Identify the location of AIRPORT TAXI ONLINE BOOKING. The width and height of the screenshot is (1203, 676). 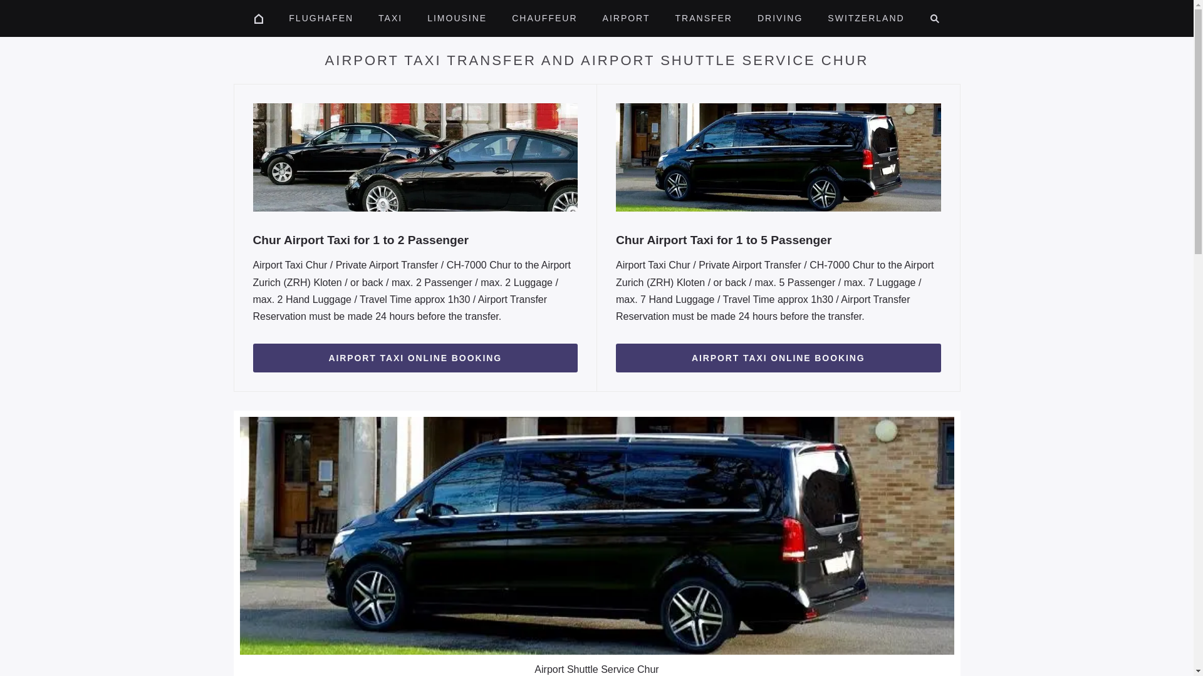
(778, 358).